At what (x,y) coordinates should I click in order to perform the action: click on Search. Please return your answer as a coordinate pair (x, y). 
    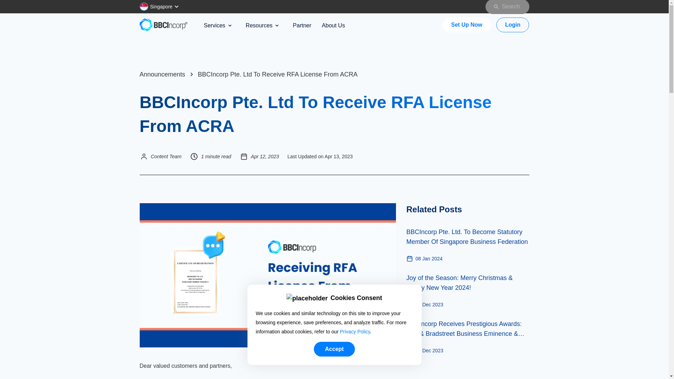
    Looking at the image, I should click on (507, 7).